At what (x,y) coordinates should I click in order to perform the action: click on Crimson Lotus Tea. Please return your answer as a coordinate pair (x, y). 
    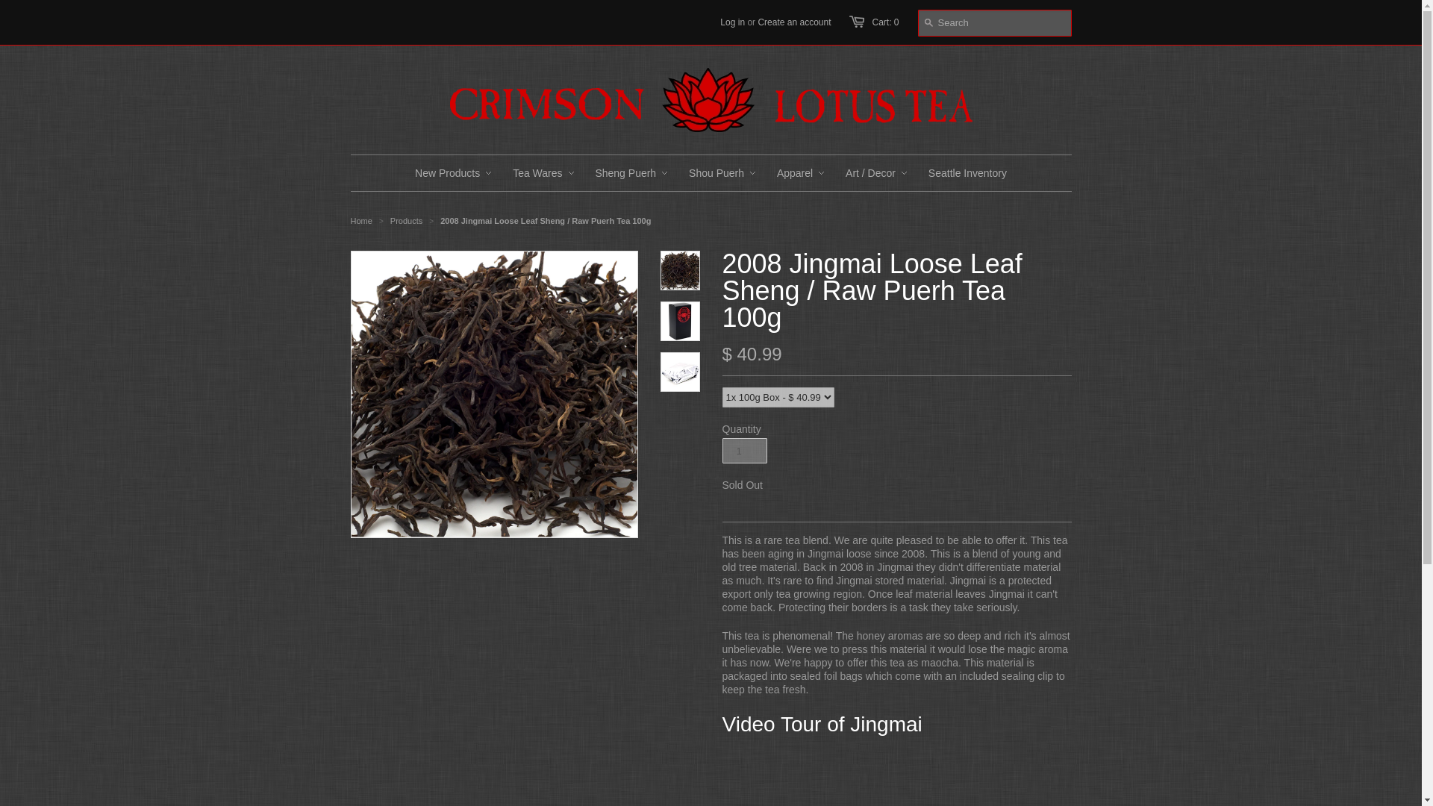
    Looking at the image, I should click on (361, 221).